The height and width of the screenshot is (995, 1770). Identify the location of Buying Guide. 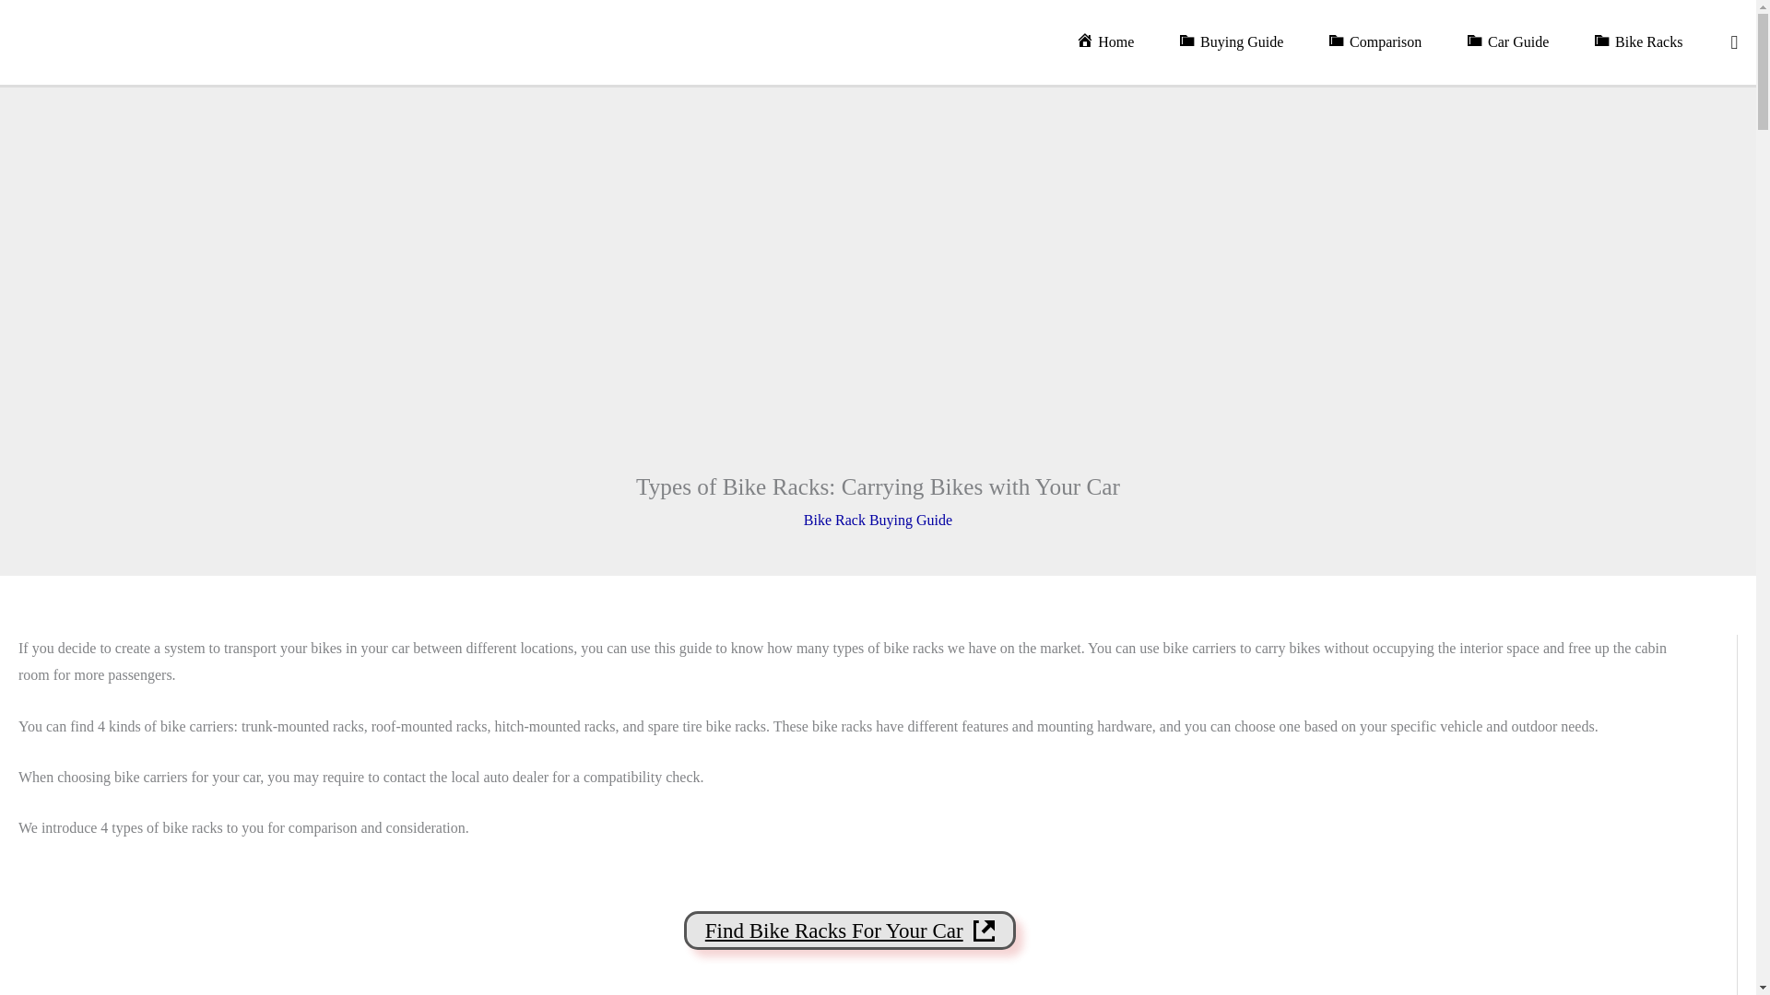
(1237, 42).